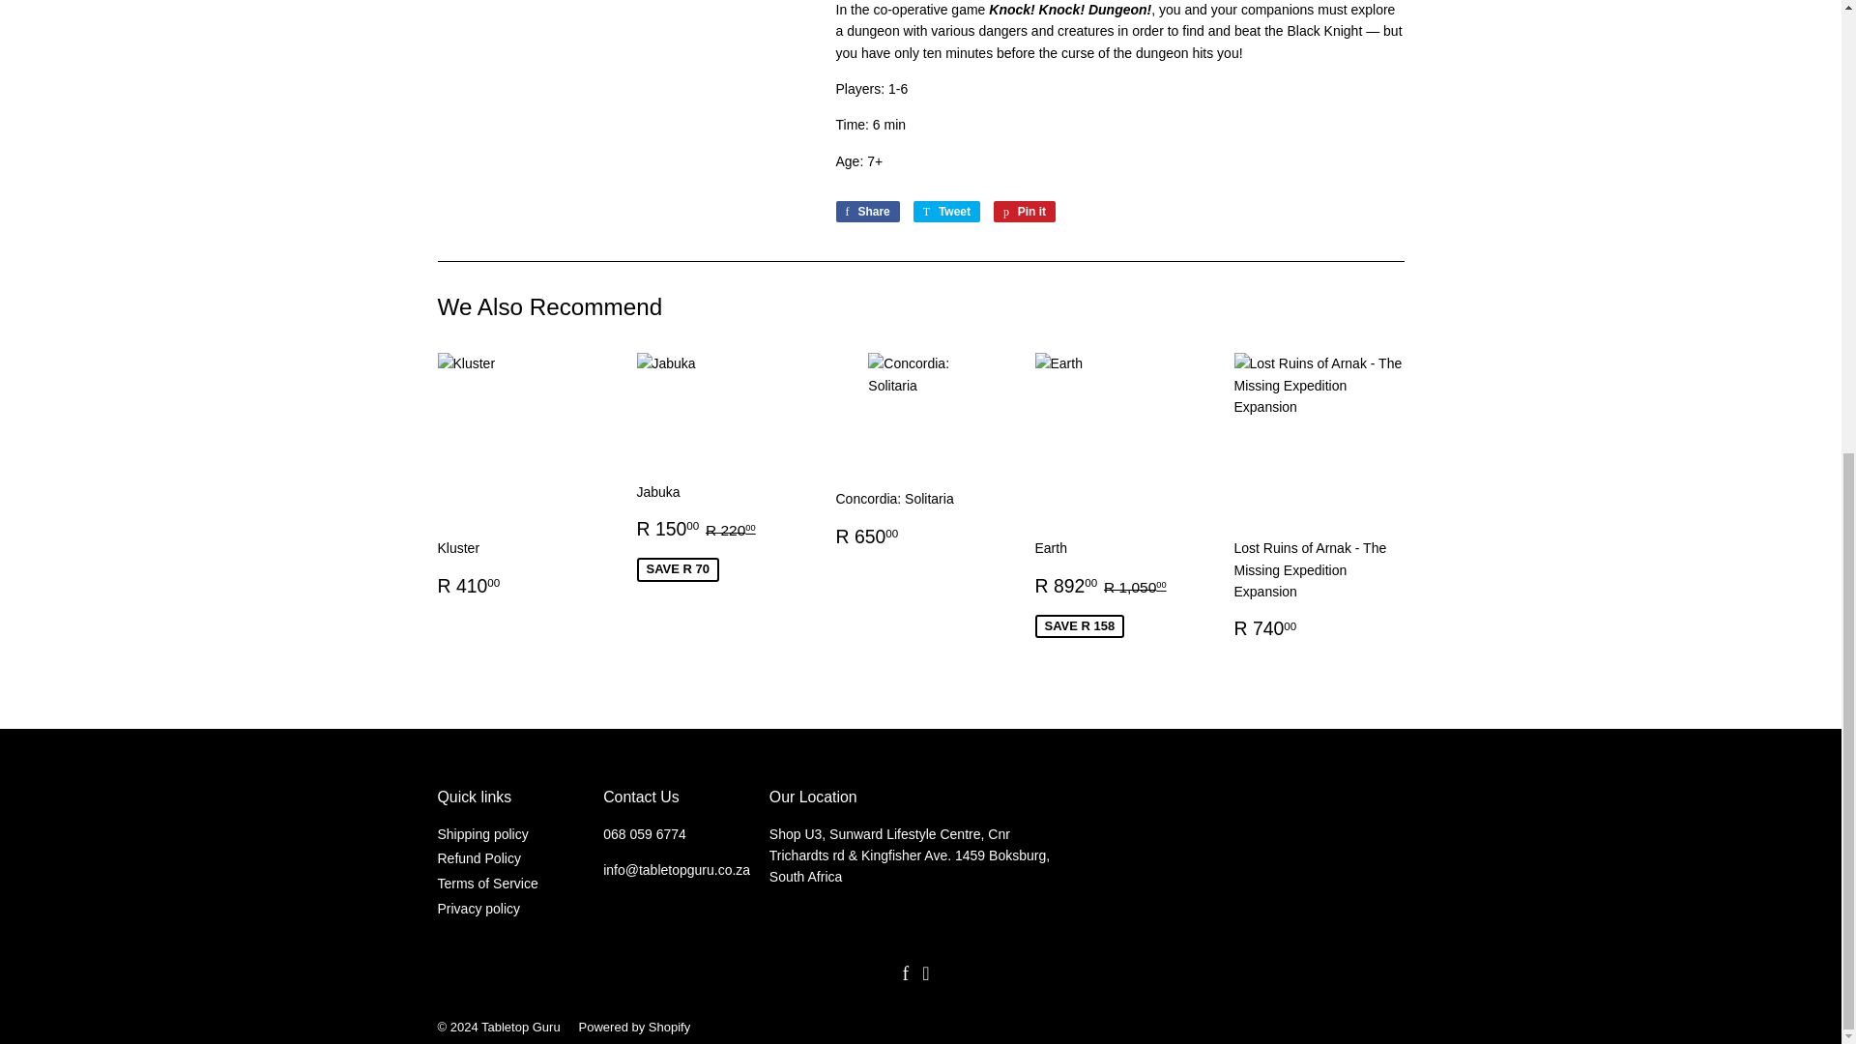 This screenshot has width=1856, height=1044. I want to click on Share on Facebook, so click(866, 212).